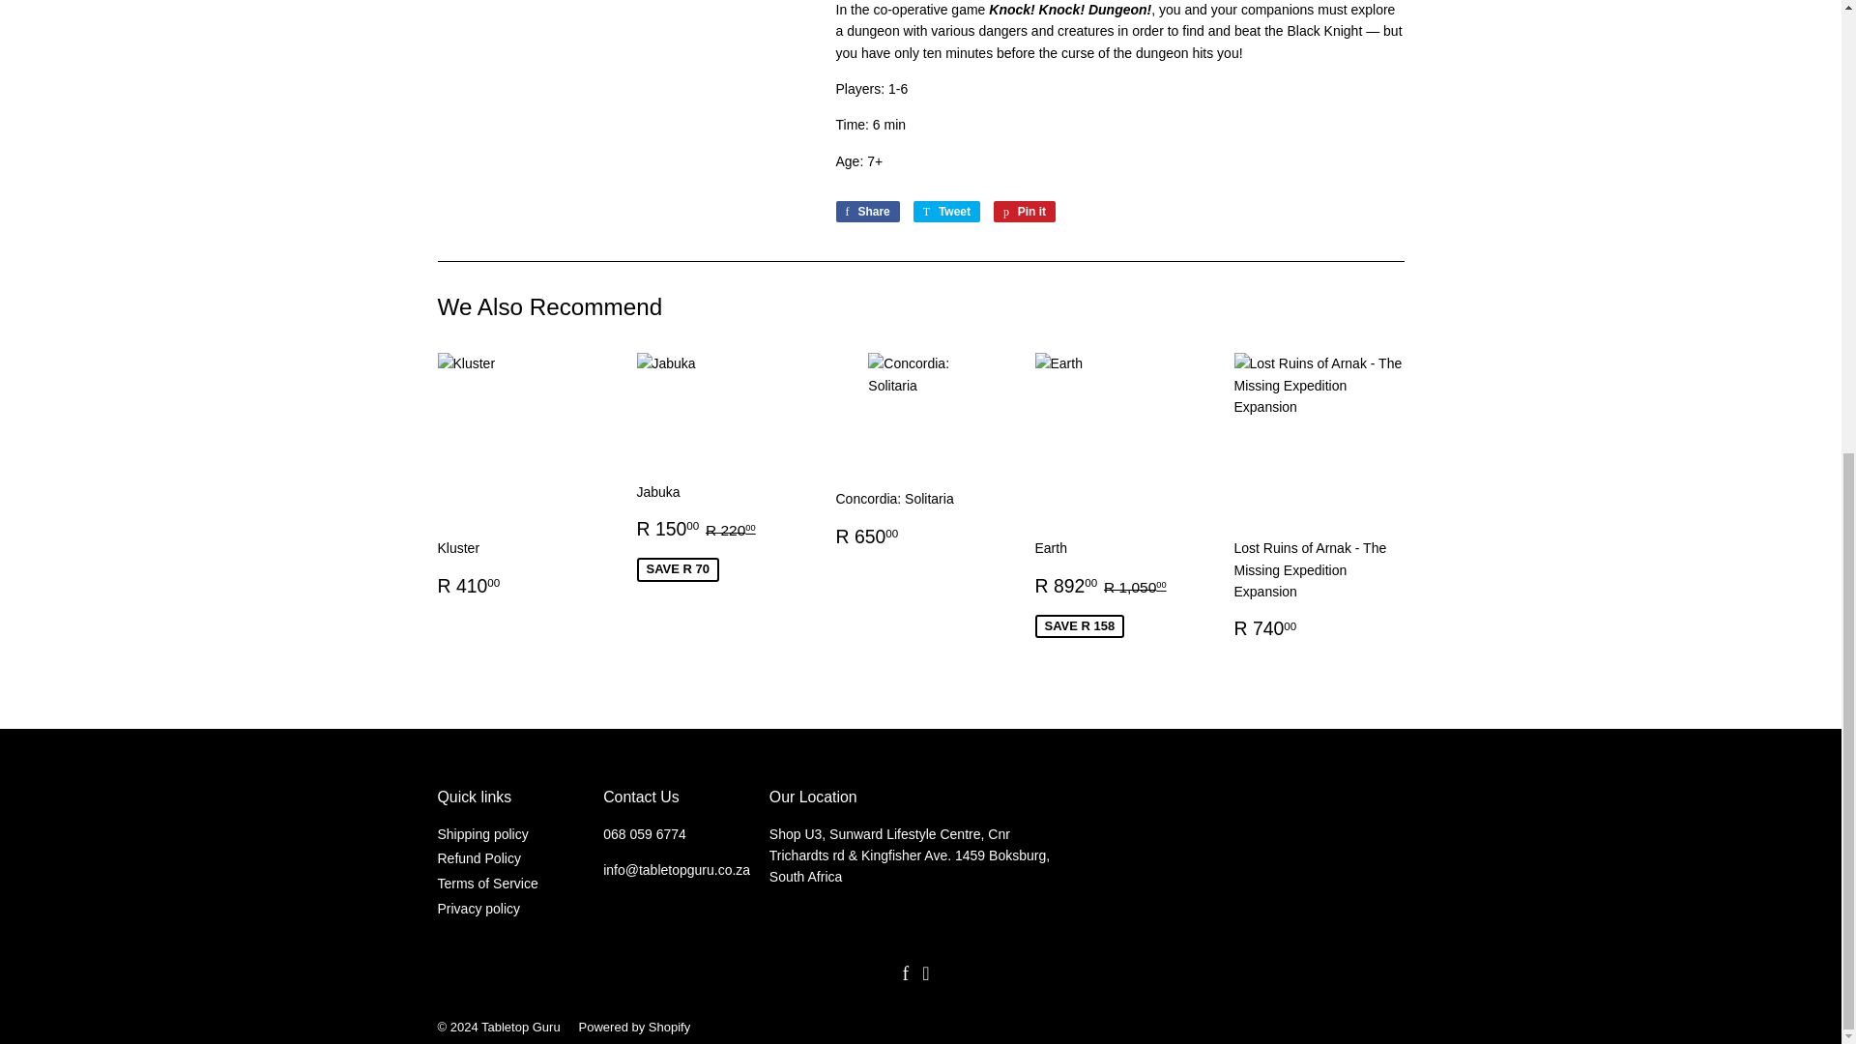 This screenshot has width=1856, height=1044. I want to click on Share on Facebook, so click(866, 212).